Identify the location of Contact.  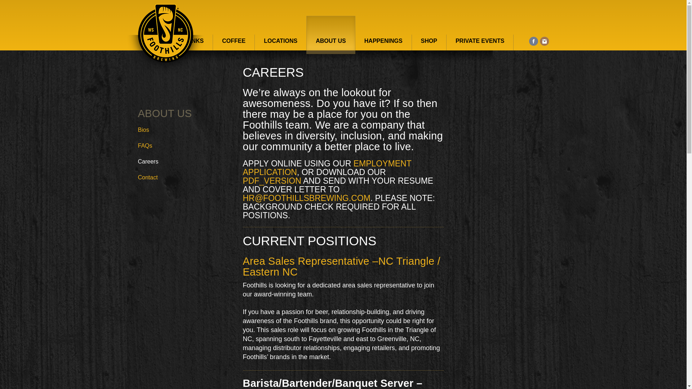
(148, 177).